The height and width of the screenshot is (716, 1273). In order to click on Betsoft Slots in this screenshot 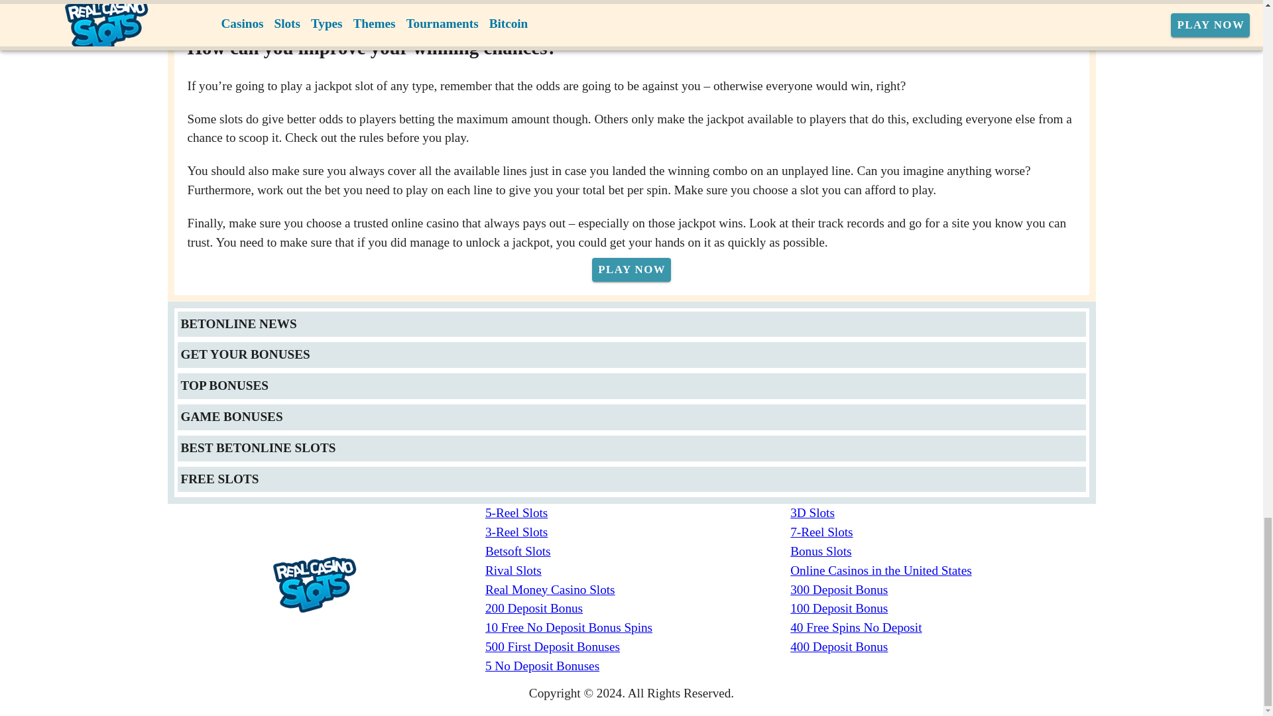, I will do `click(638, 552)`.